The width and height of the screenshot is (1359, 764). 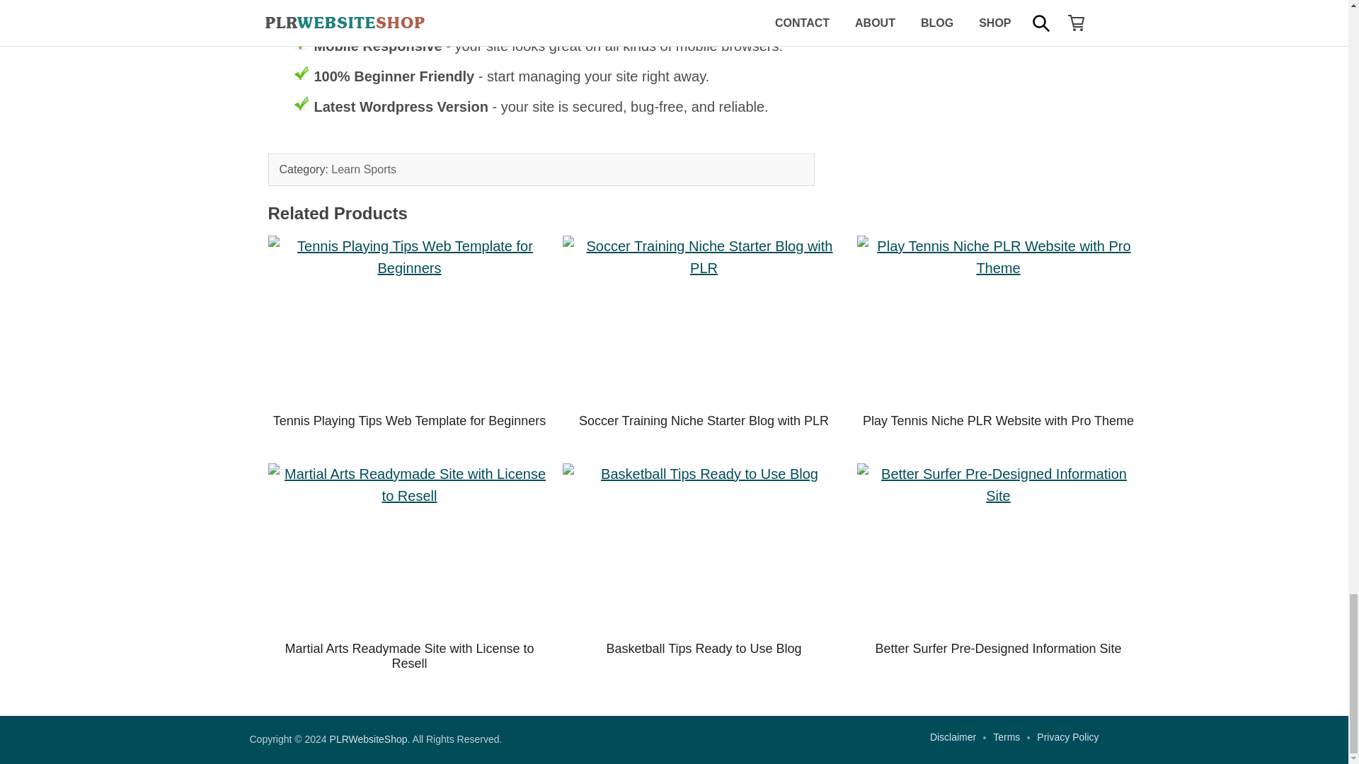 What do you see at coordinates (704, 420) in the screenshot?
I see `Soccer Training Niche Starter Blog with PLR` at bounding box center [704, 420].